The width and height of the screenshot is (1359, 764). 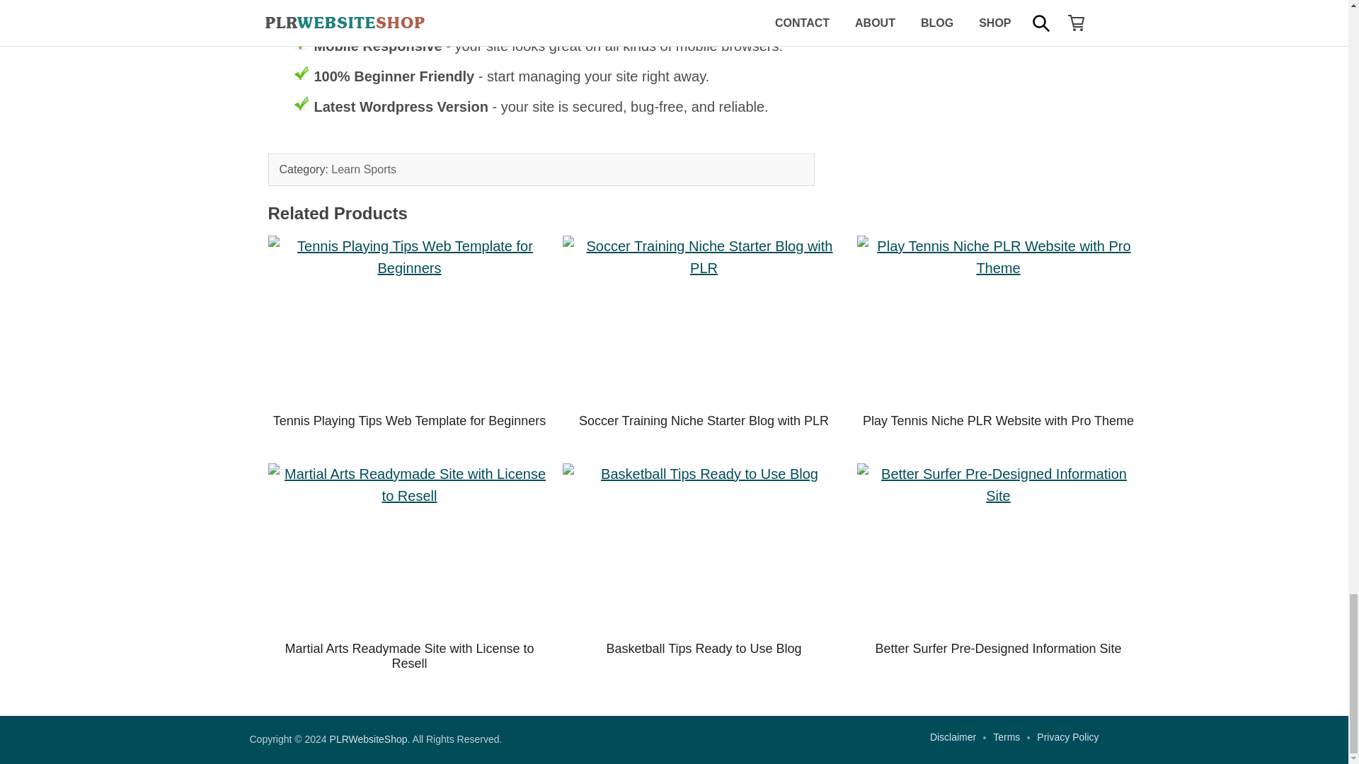 What do you see at coordinates (704, 420) in the screenshot?
I see `Soccer Training Niche Starter Blog with PLR` at bounding box center [704, 420].